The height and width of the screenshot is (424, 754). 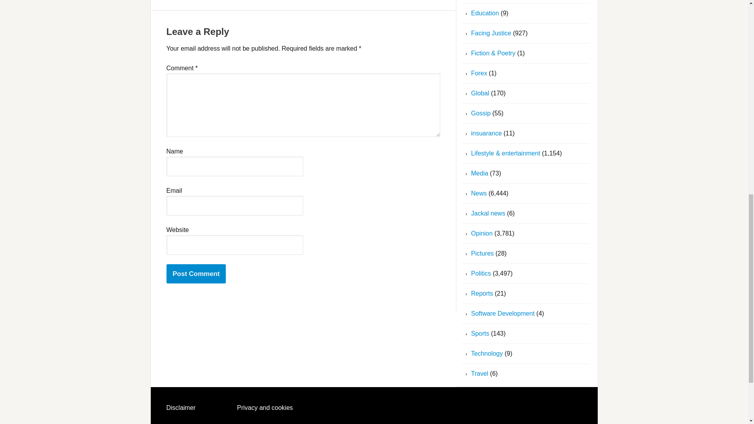 I want to click on Global, so click(x=480, y=93).